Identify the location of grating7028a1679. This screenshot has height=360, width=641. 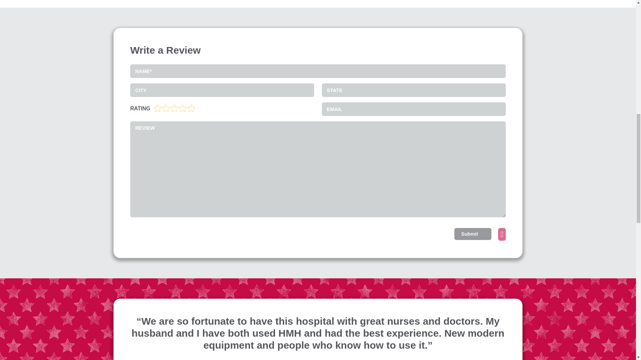
(157, 107).